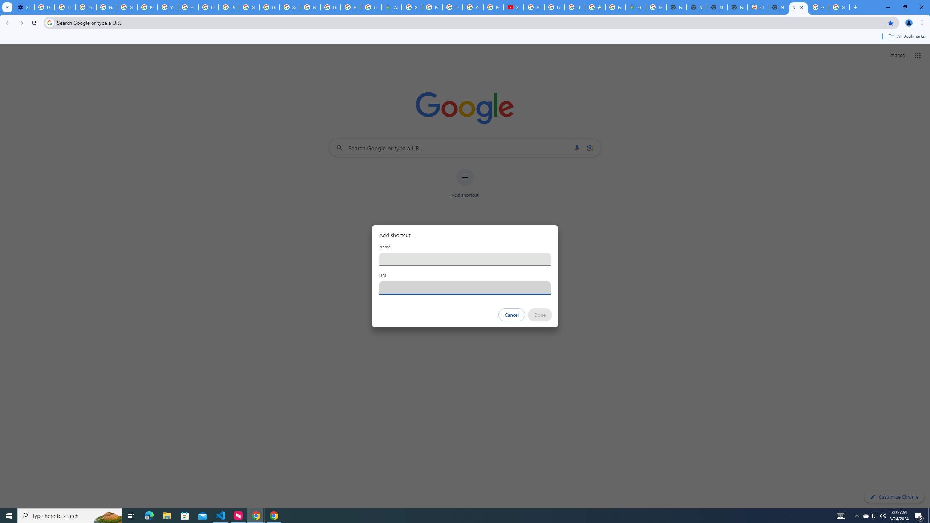  Describe the element at coordinates (906, 36) in the screenshot. I see `All Bookmarks` at that location.